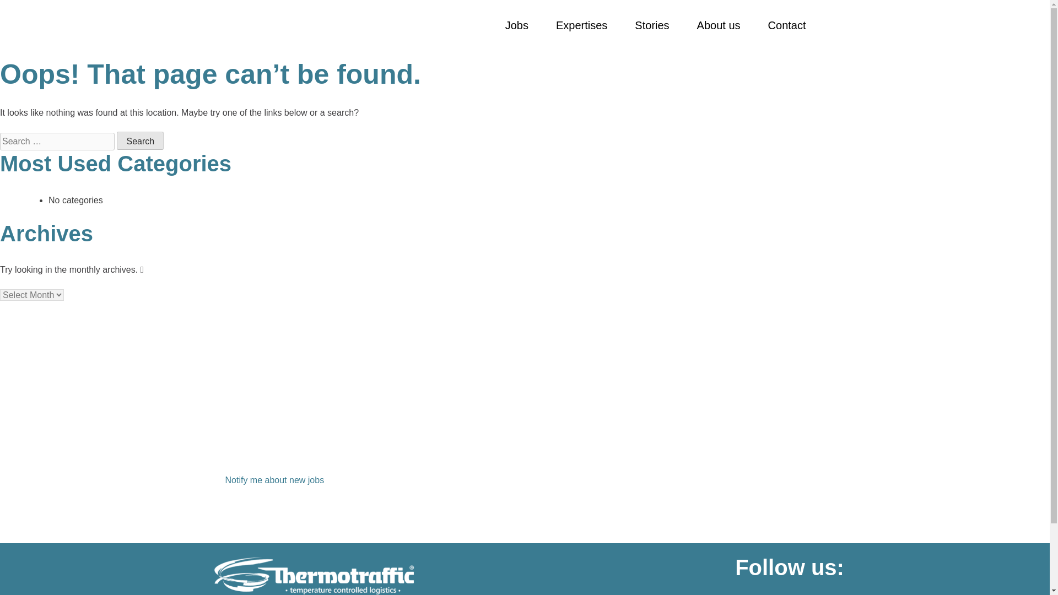 Image resolution: width=1058 pixels, height=595 pixels. What do you see at coordinates (274, 480) in the screenshot?
I see `Notify me about new jobs` at bounding box center [274, 480].